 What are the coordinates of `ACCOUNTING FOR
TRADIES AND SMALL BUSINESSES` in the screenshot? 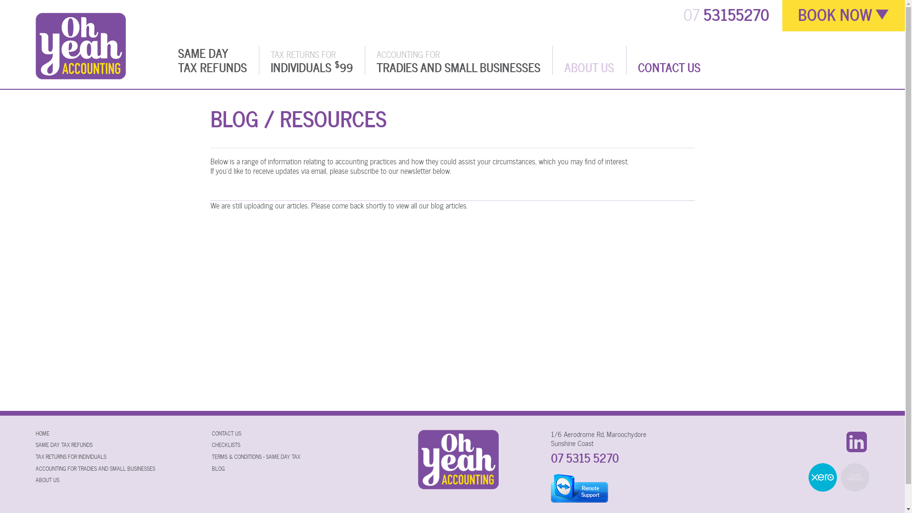 It's located at (459, 60).